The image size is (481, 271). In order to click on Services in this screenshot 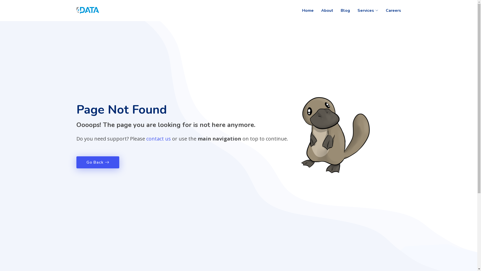, I will do `click(364, 11)`.